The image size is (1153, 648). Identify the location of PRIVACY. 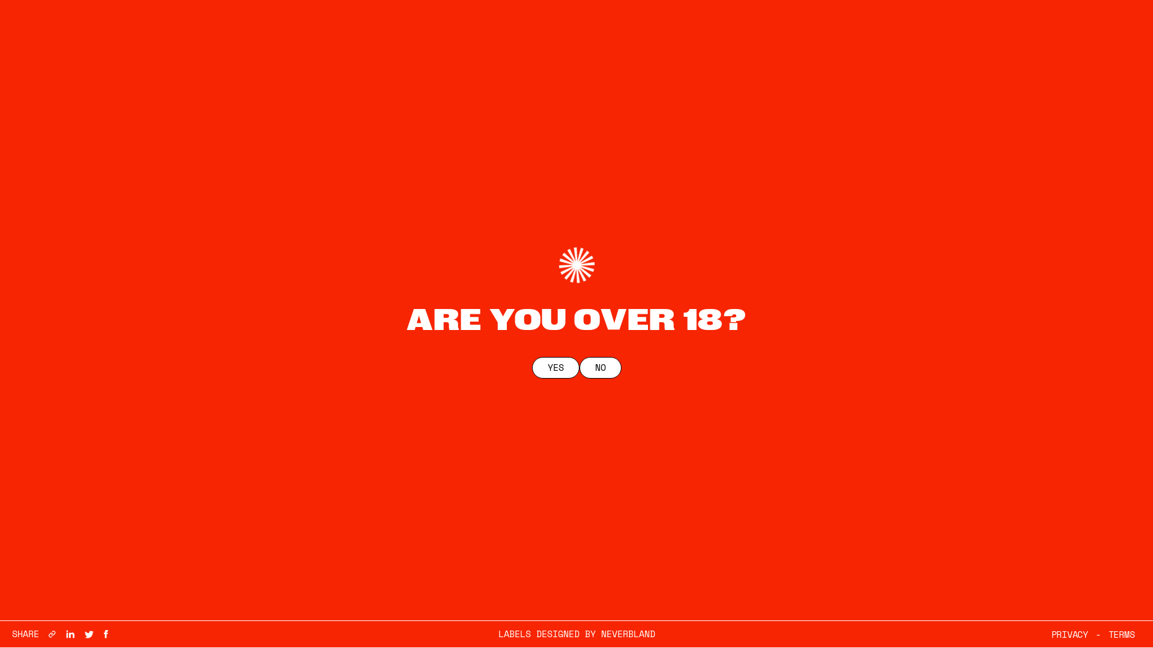
(1070, 635).